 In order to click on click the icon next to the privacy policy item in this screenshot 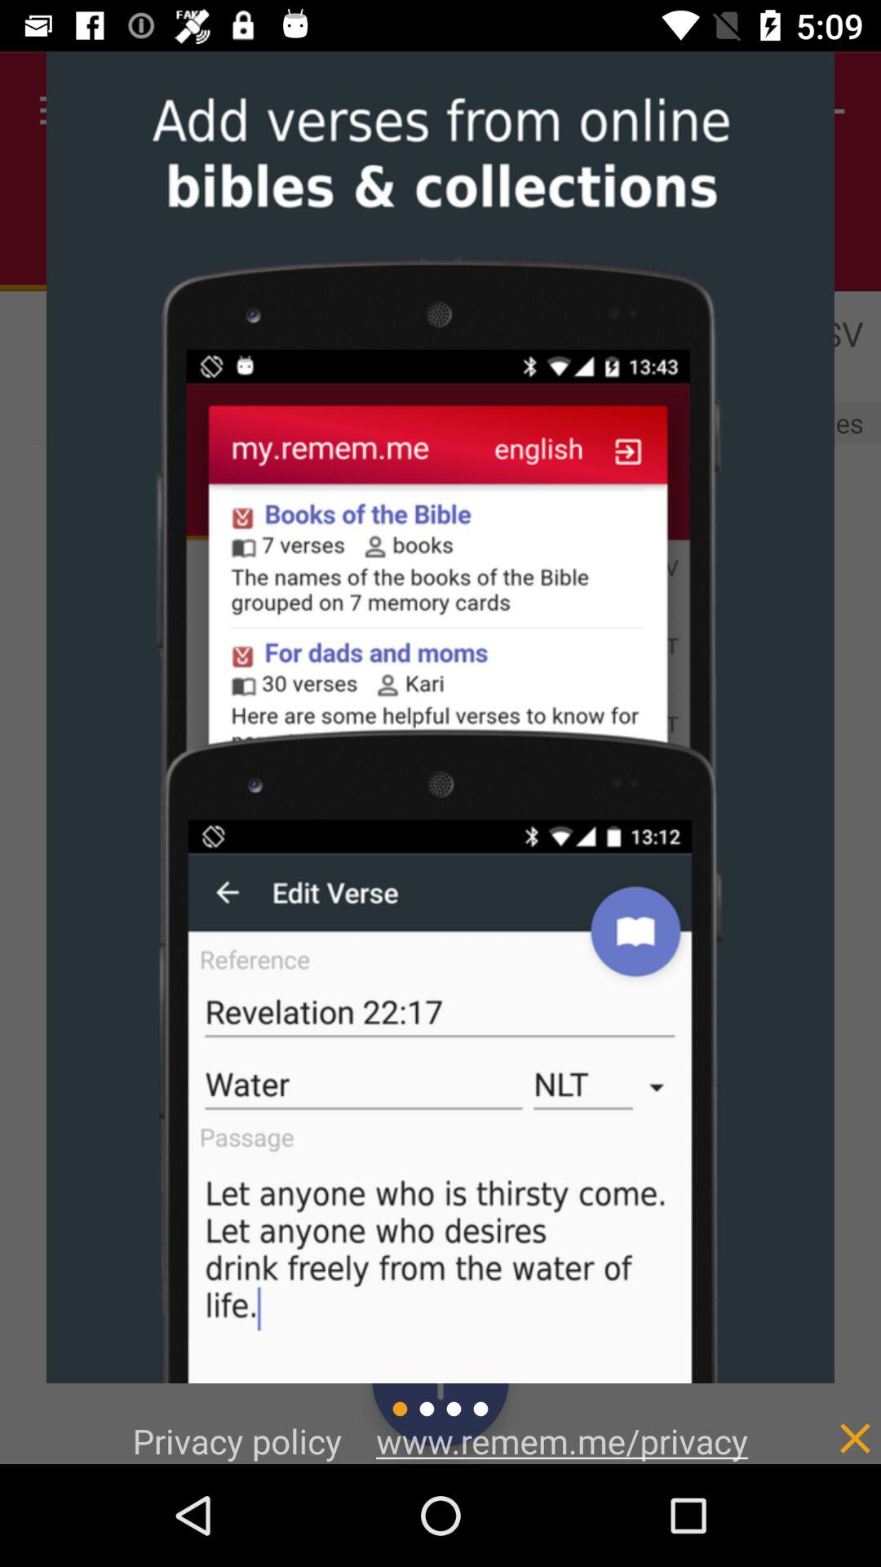, I will do `click(562, 1440)`.